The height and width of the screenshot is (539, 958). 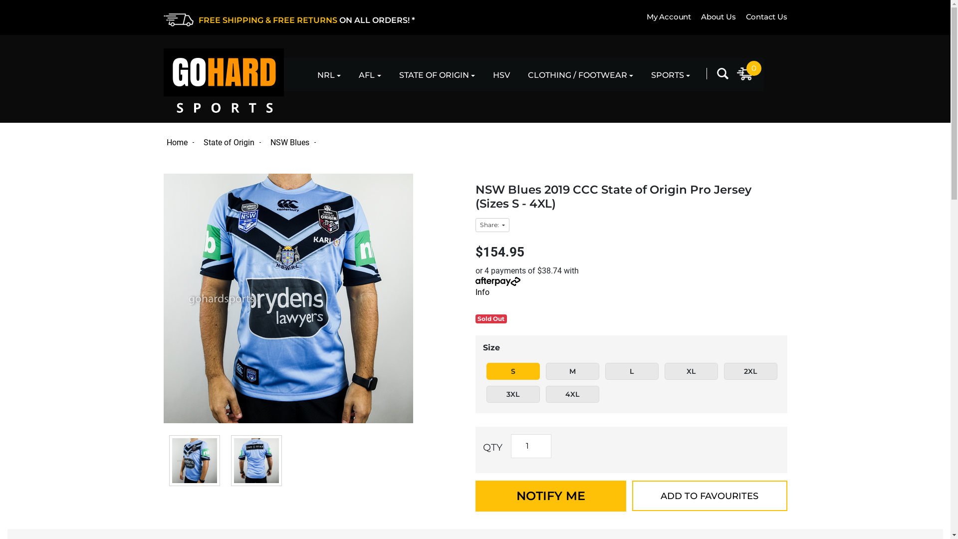 What do you see at coordinates (550, 496) in the screenshot?
I see `NOTIFY ME` at bounding box center [550, 496].